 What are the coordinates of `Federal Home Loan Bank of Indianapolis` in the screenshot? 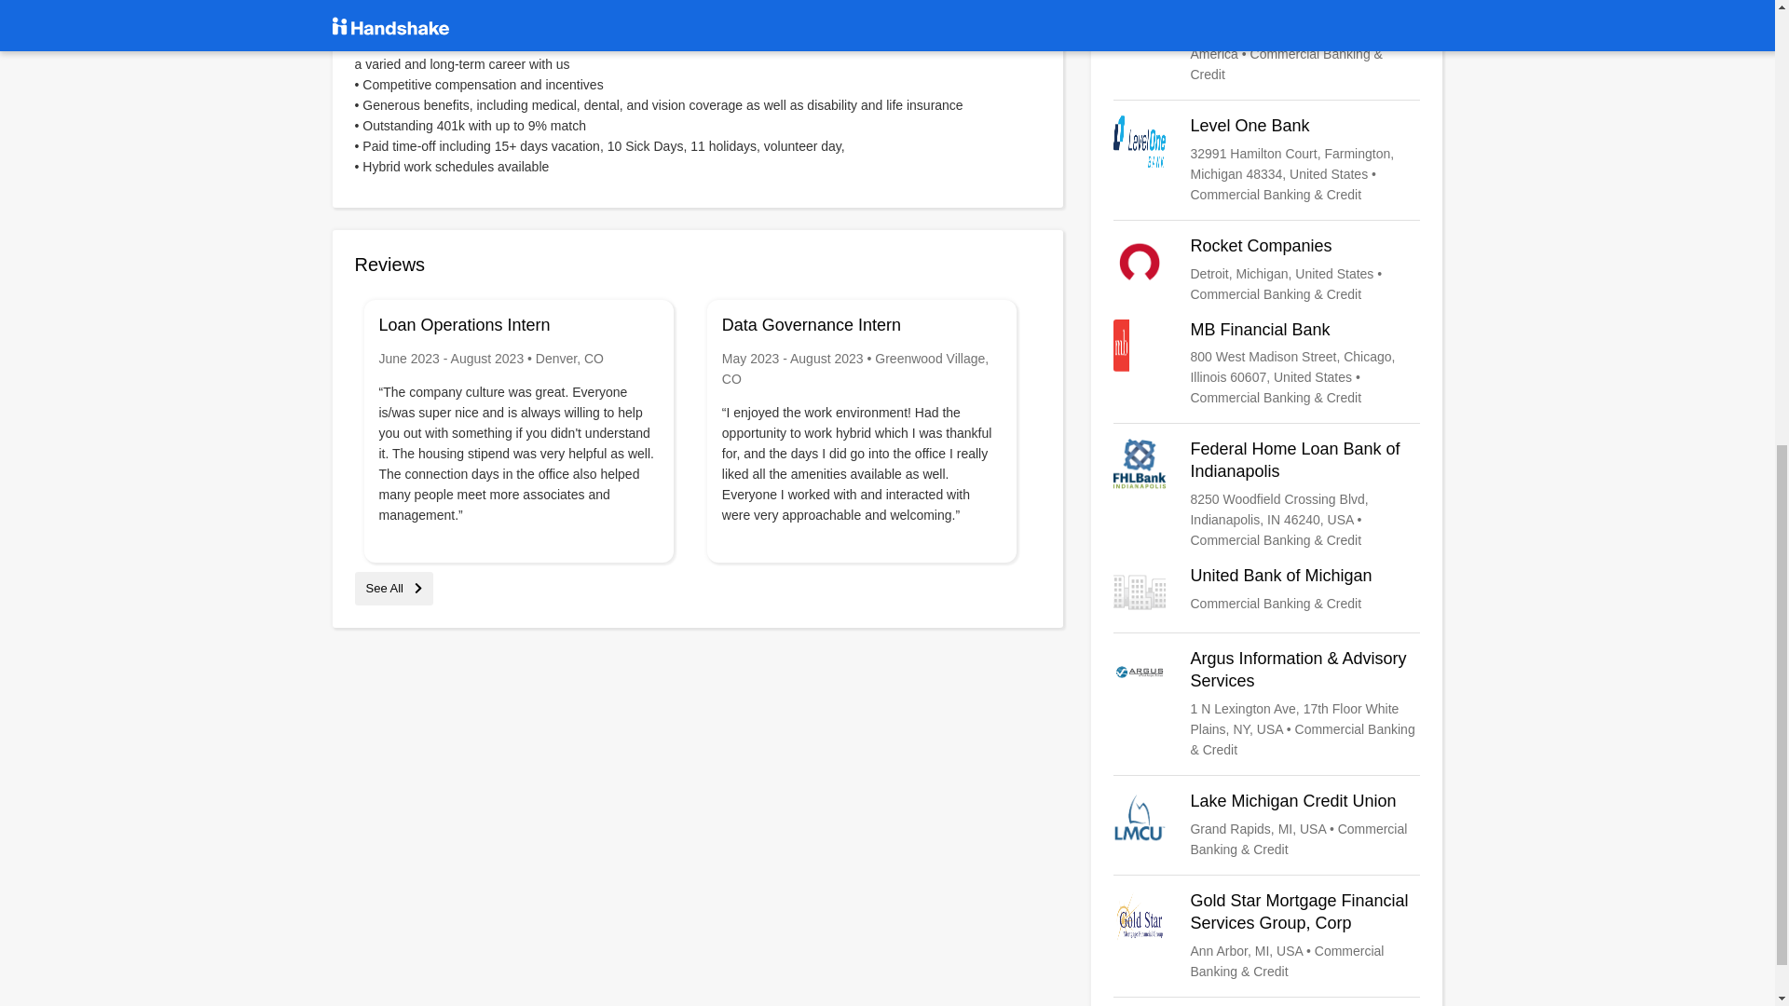 It's located at (1266, 494).